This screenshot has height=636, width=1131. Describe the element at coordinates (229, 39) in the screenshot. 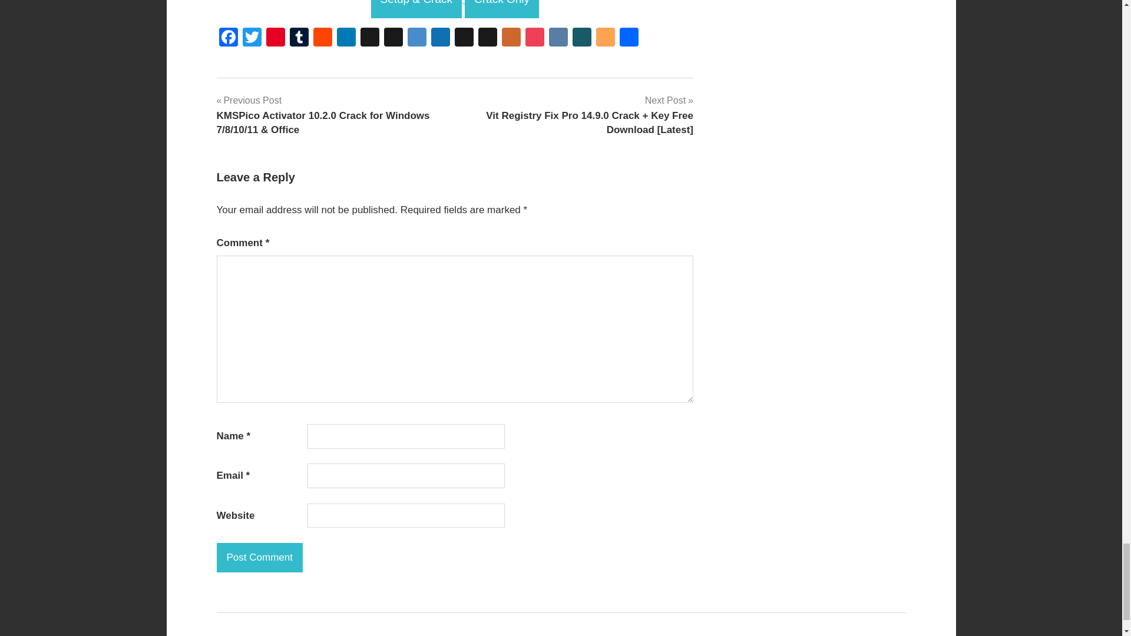

I see `Facebook` at that location.